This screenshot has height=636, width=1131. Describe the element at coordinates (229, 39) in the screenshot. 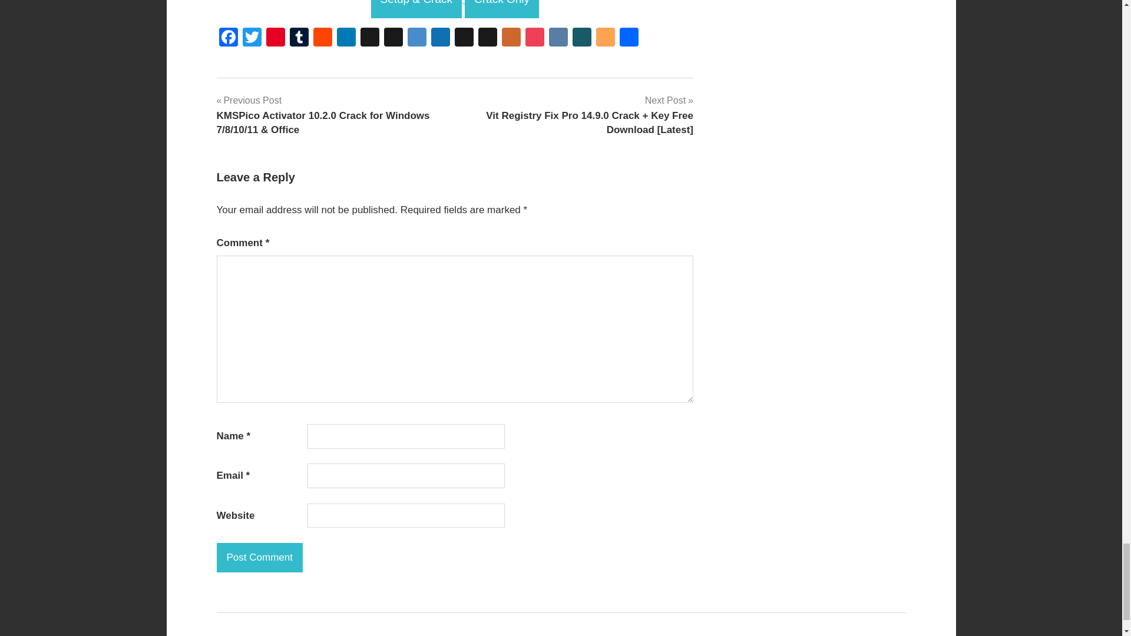

I see `Facebook` at that location.